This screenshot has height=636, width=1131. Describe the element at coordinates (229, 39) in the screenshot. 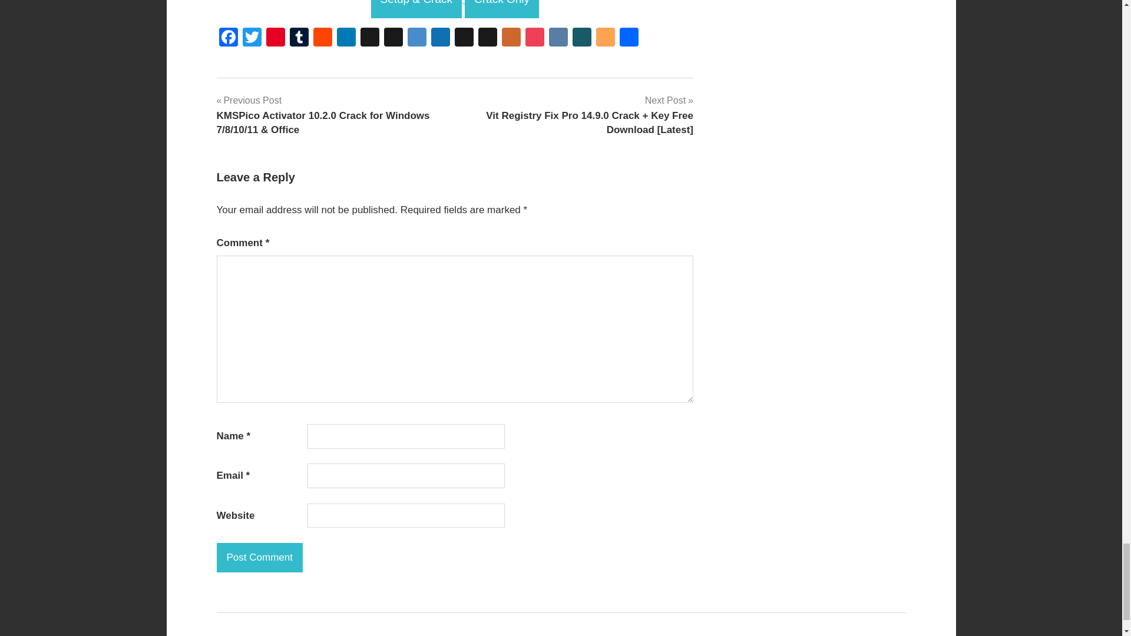

I see `Facebook` at that location.